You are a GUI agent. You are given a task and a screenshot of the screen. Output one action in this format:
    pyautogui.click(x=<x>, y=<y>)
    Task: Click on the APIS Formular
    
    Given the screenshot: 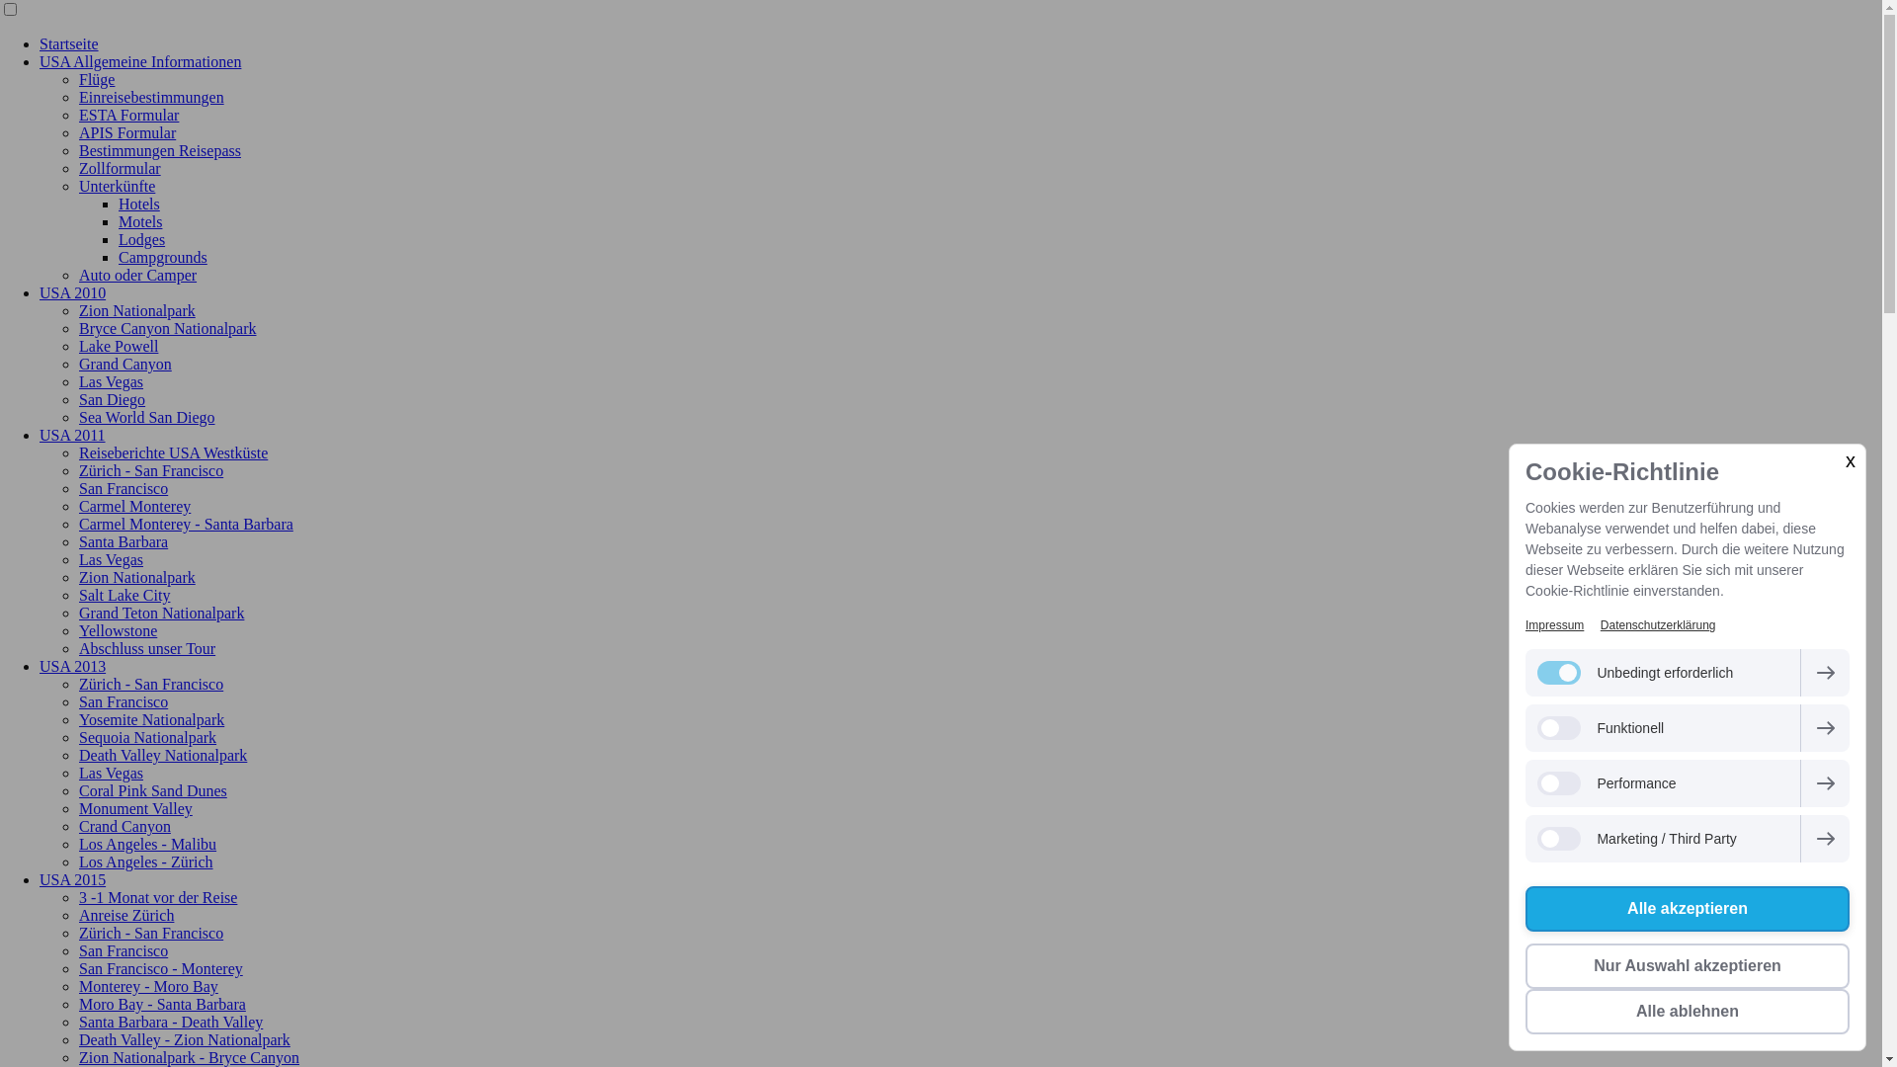 What is the action you would take?
    pyautogui.click(x=127, y=132)
    